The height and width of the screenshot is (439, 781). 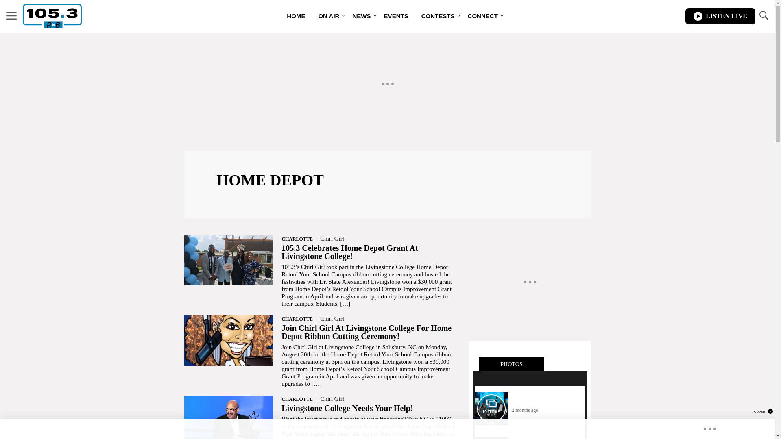 What do you see at coordinates (720, 16) in the screenshot?
I see `LISTEN LIVE` at bounding box center [720, 16].